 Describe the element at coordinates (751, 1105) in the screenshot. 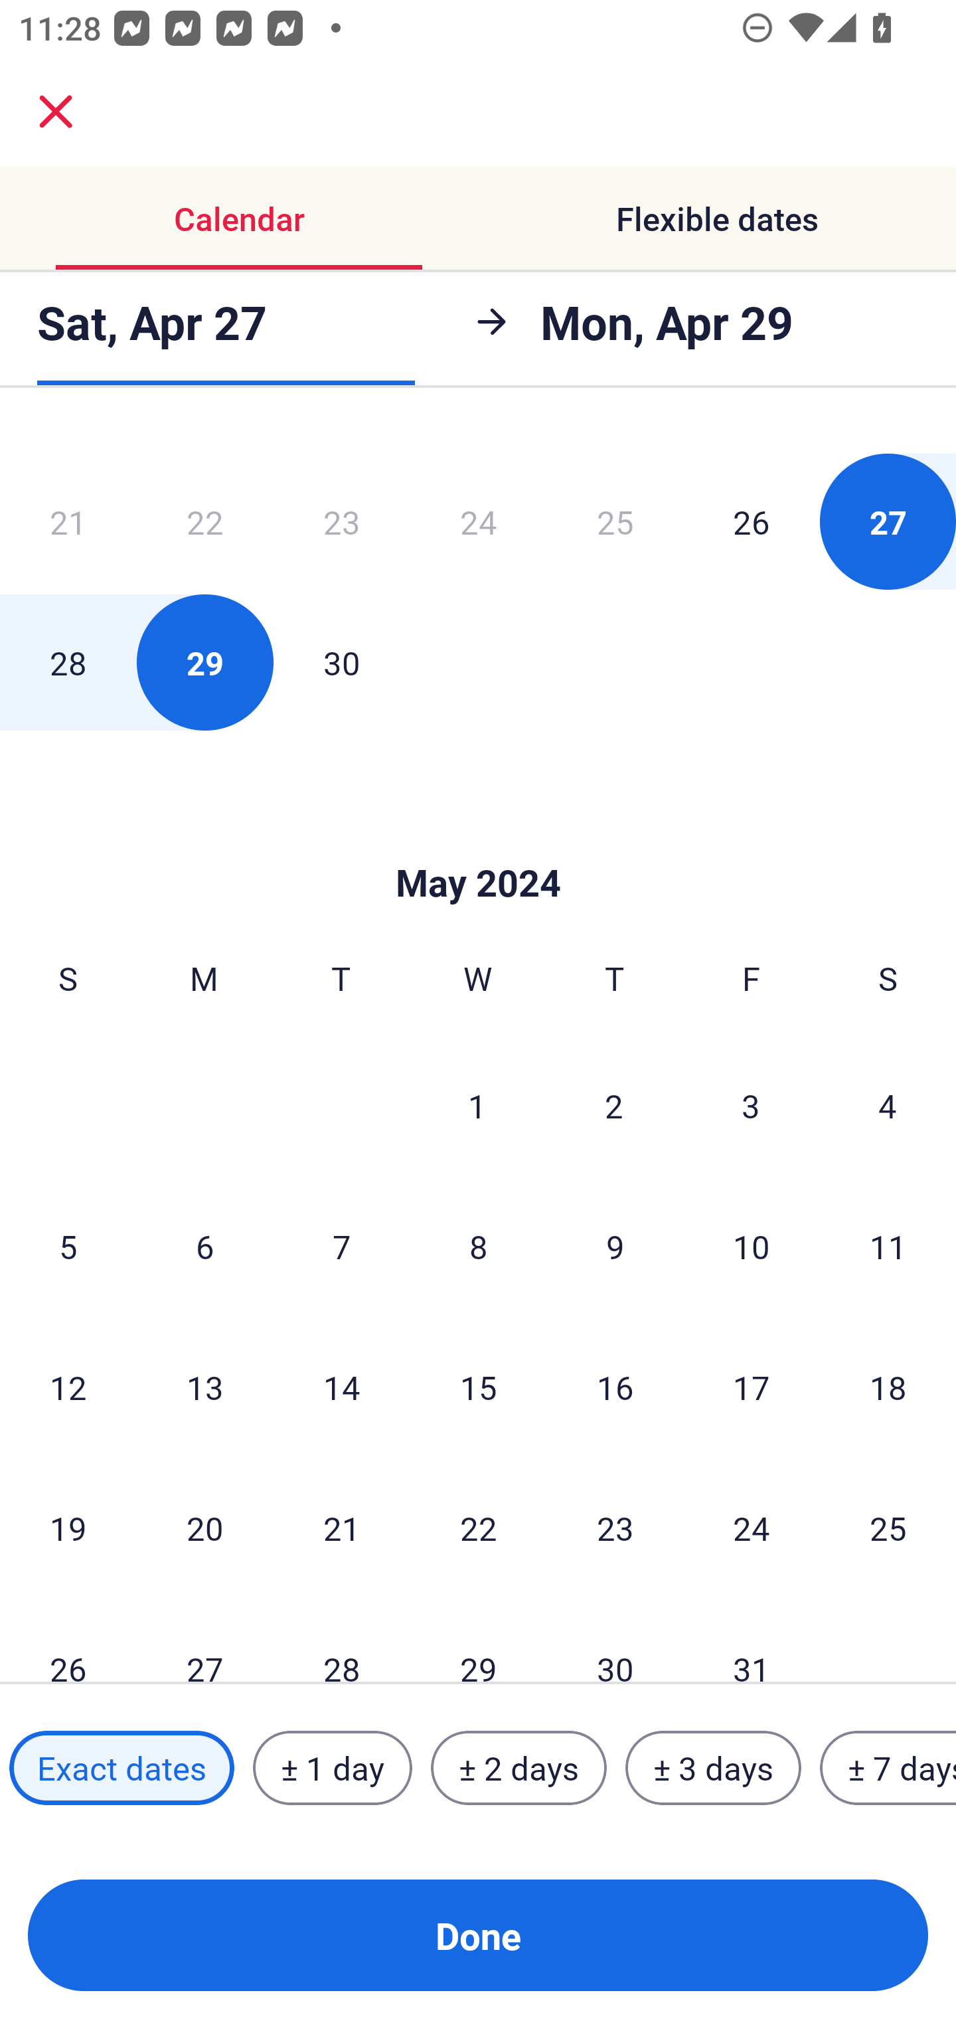

I see `3 Friday, May 3, 2024` at that location.